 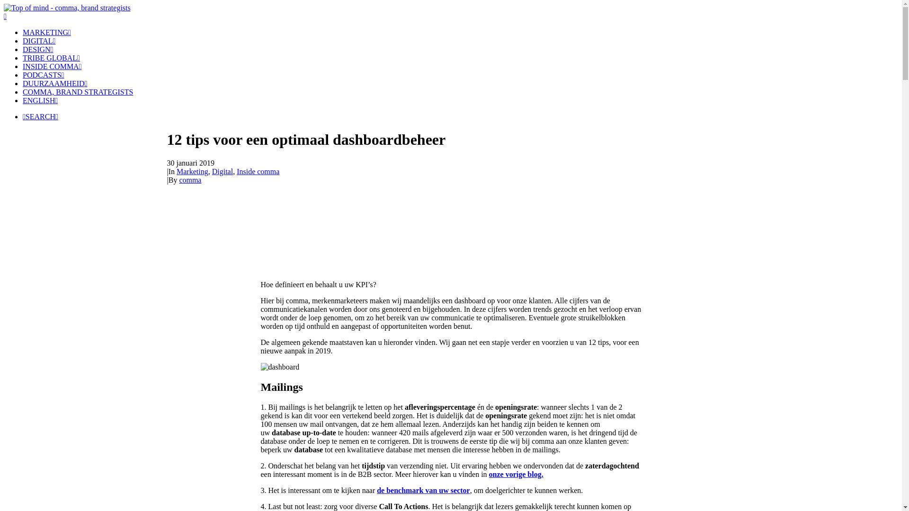 I want to click on Marketing, so click(x=192, y=171).